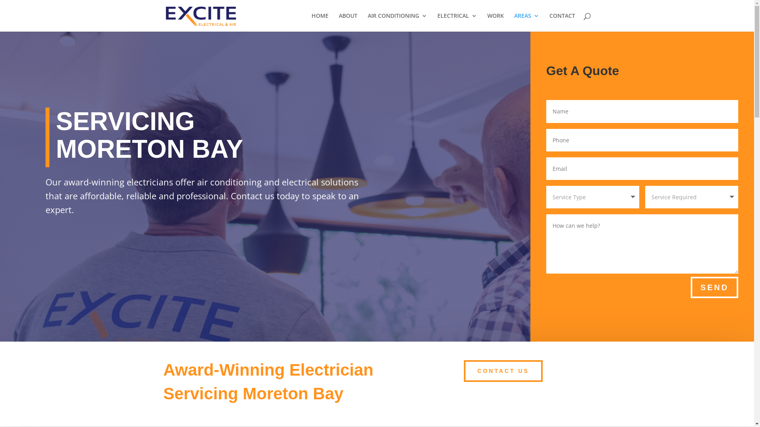  Describe the element at coordinates (714, 287) in the screenshot. I see `SEND` at that location.